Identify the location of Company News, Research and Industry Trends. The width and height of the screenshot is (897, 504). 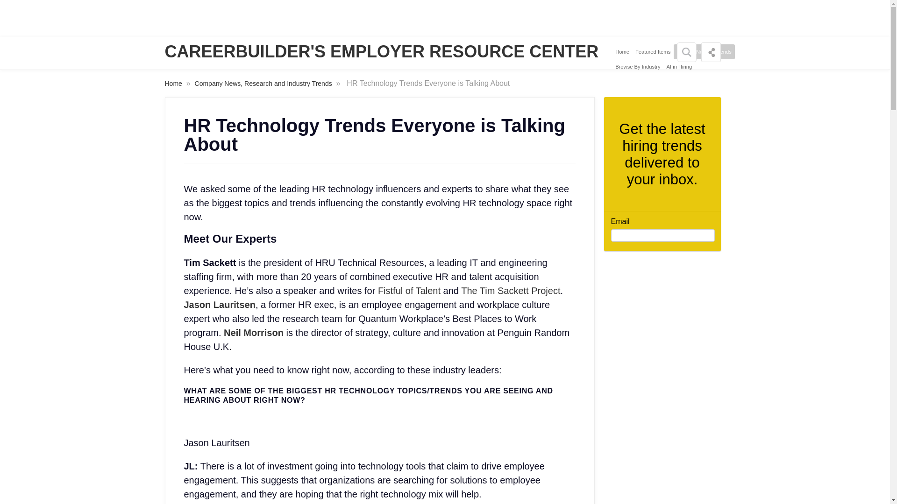
(264, 83).